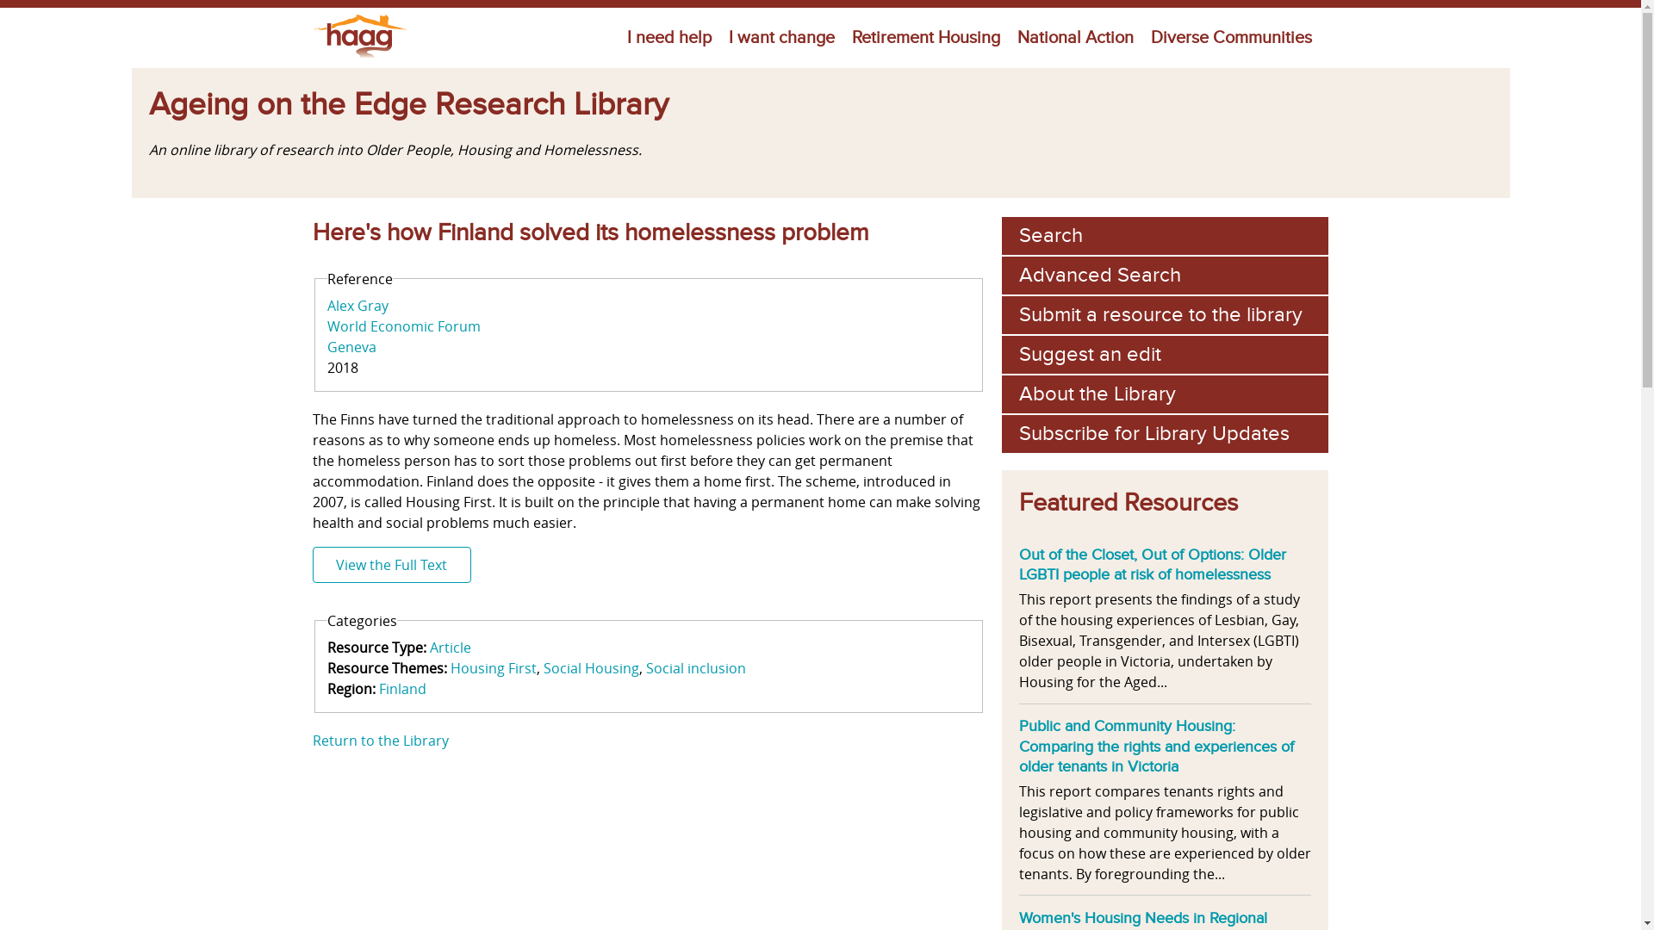  What do you see at coordinates (360, 57) in the screenshot?
I see `Return to the Housing For The Aged Action Group home page` at bounding box center [360, 57].